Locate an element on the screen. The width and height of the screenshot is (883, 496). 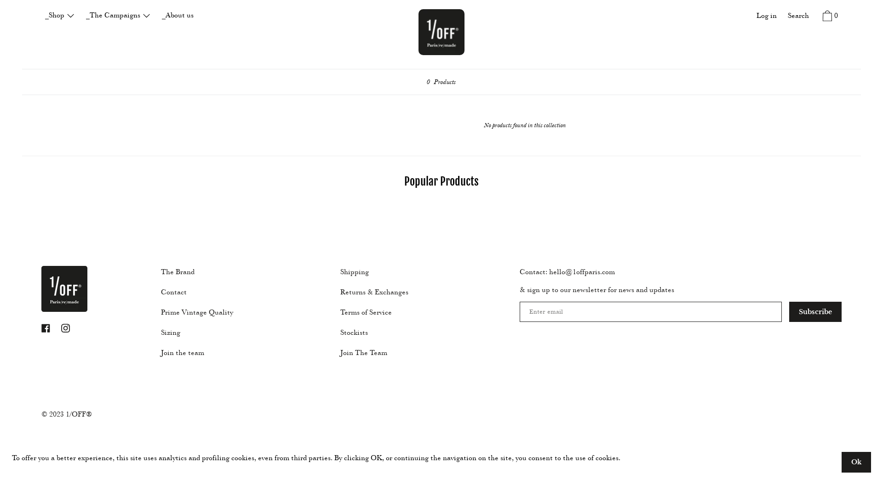
_The Campaigns is located at coordinates (119, 16).